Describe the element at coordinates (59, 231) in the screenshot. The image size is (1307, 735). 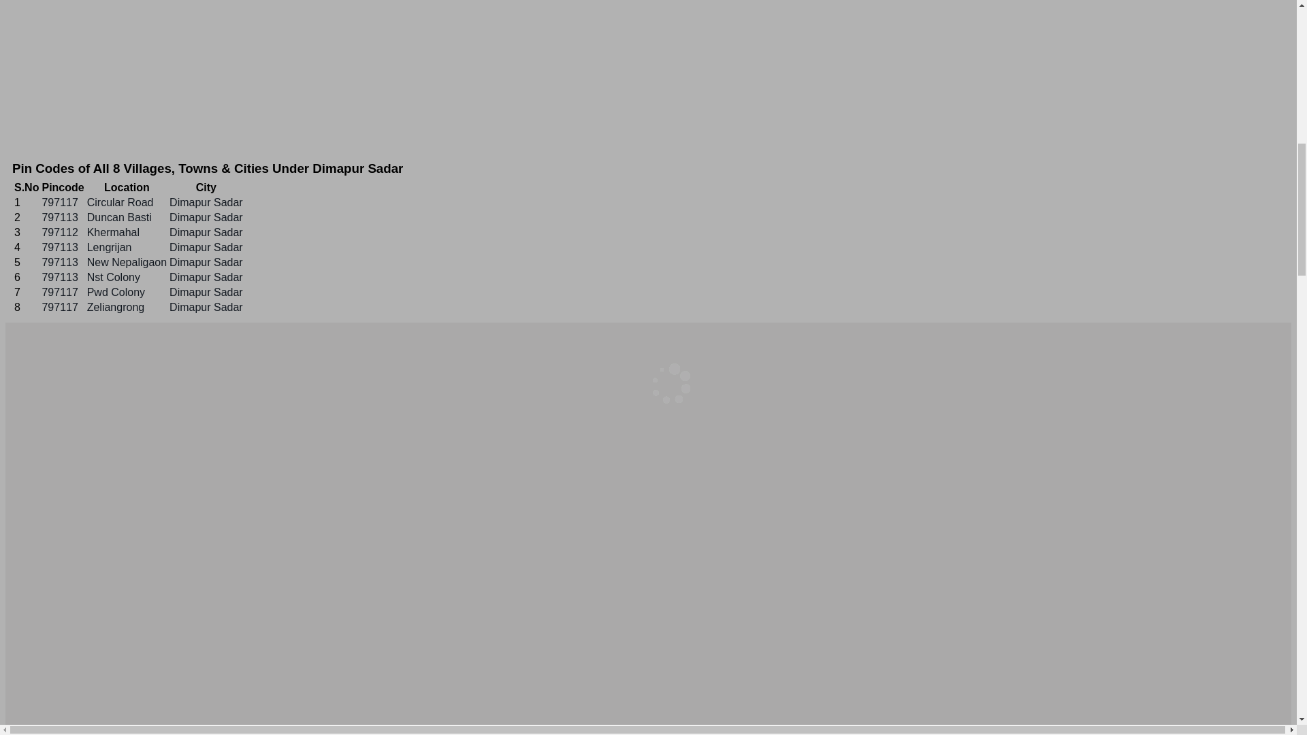
I see `797112` at that location.